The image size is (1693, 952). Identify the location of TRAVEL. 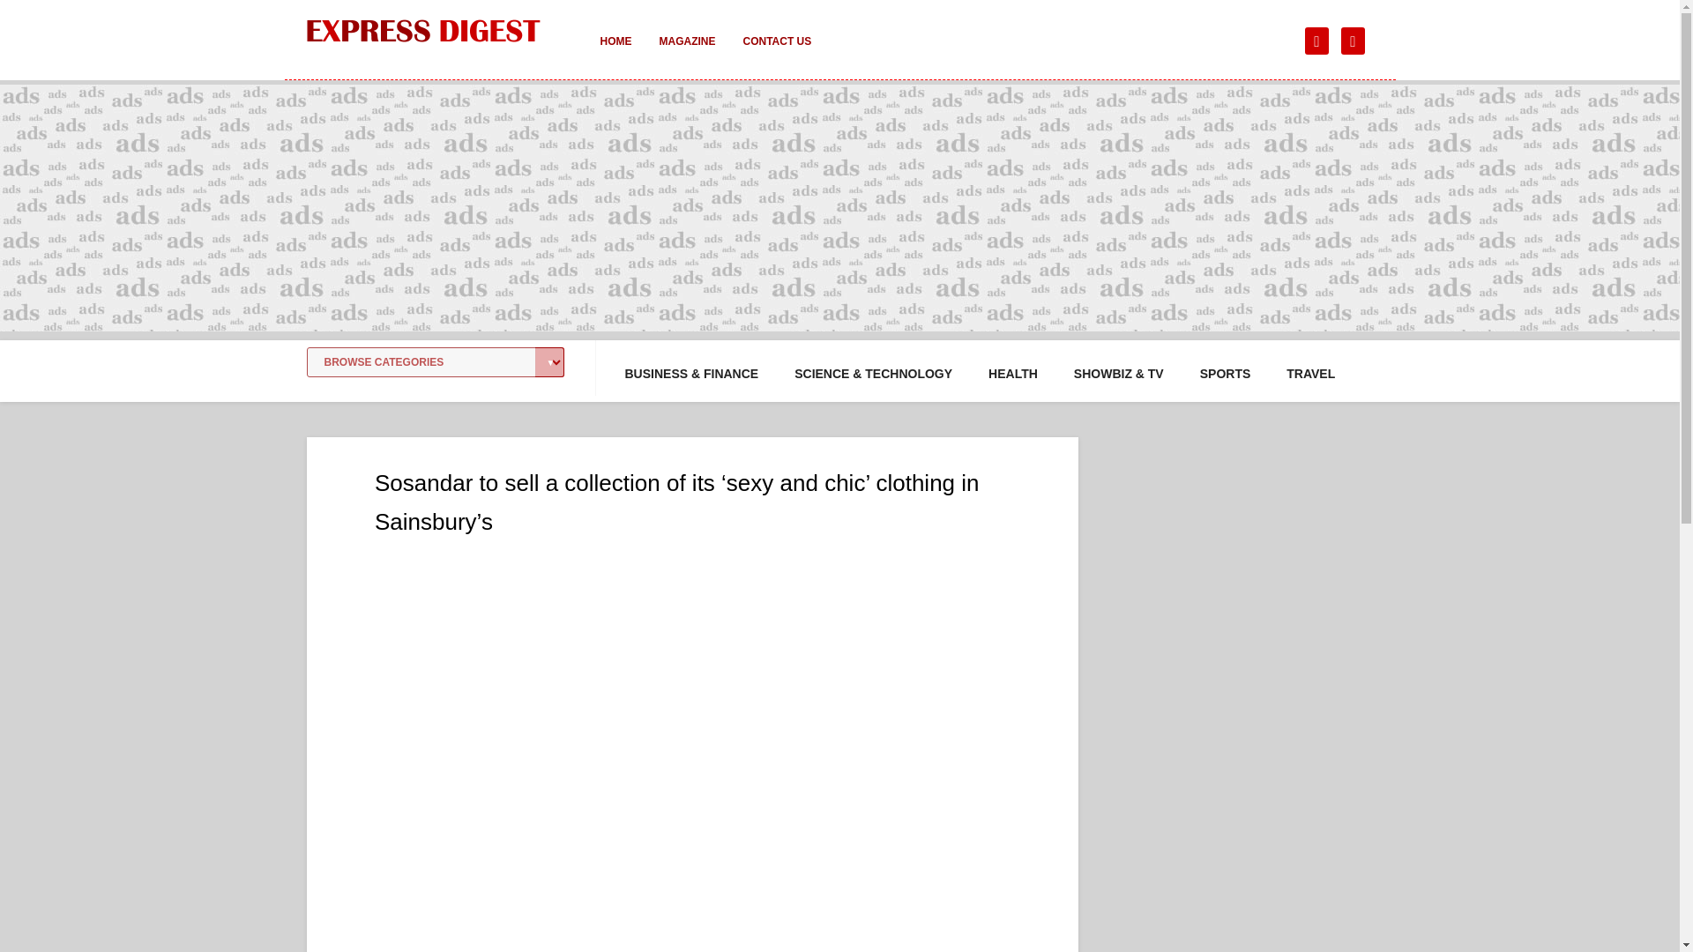
(1310, 374).